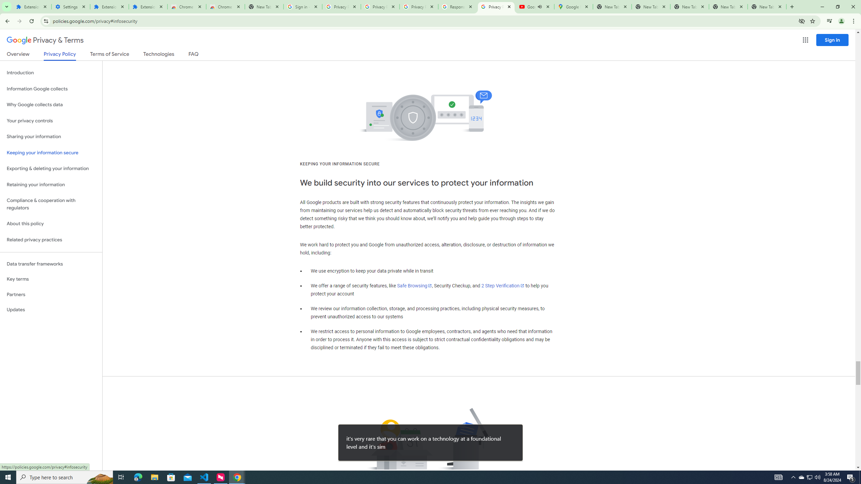 The height and width of the screenshot is (484, 861). Describe the element at coordinates (51, 224) in the screenshot. I see `About this policy` at that location.